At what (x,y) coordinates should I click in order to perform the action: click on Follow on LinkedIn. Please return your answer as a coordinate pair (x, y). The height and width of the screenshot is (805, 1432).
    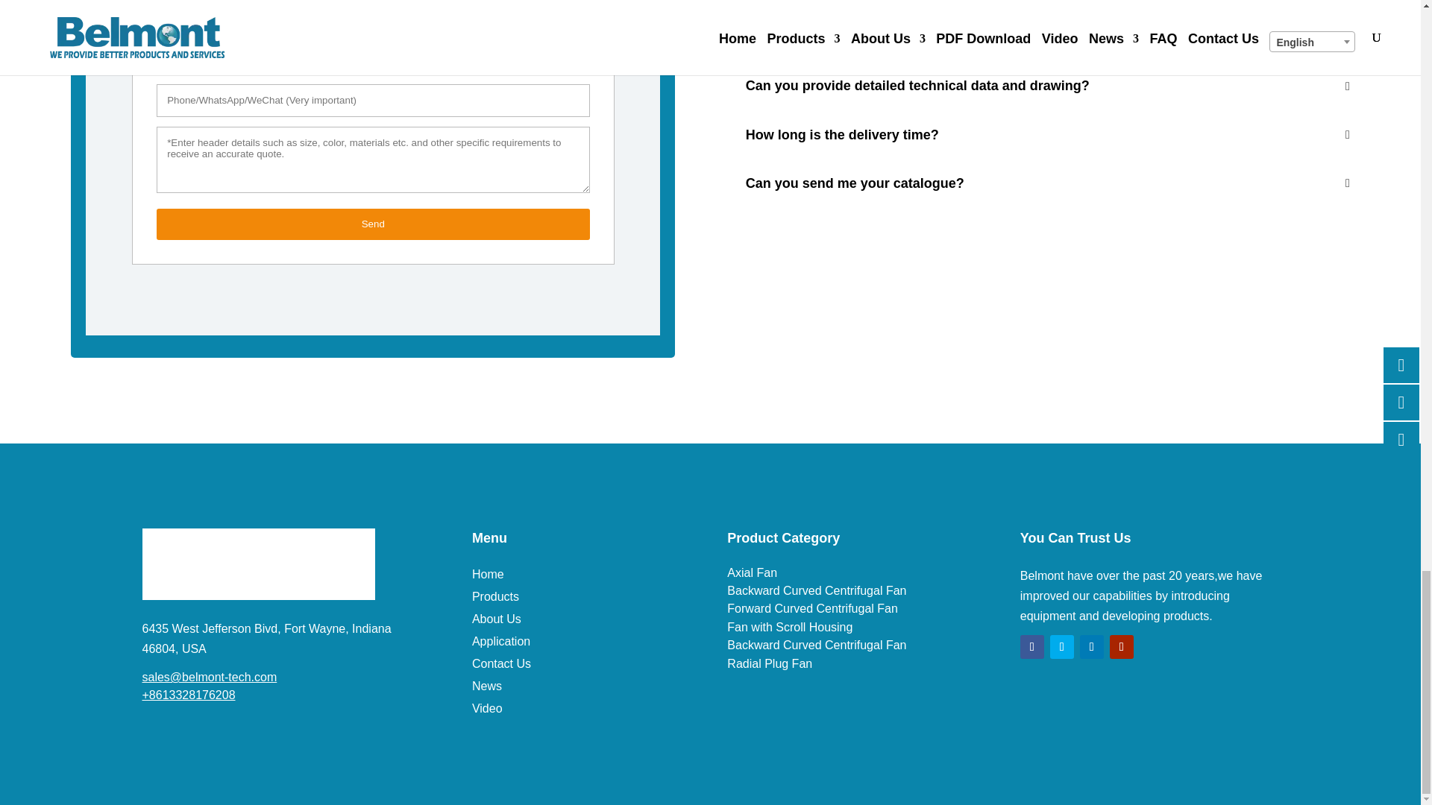
    Looking at the image, I should click on (1092, 647).